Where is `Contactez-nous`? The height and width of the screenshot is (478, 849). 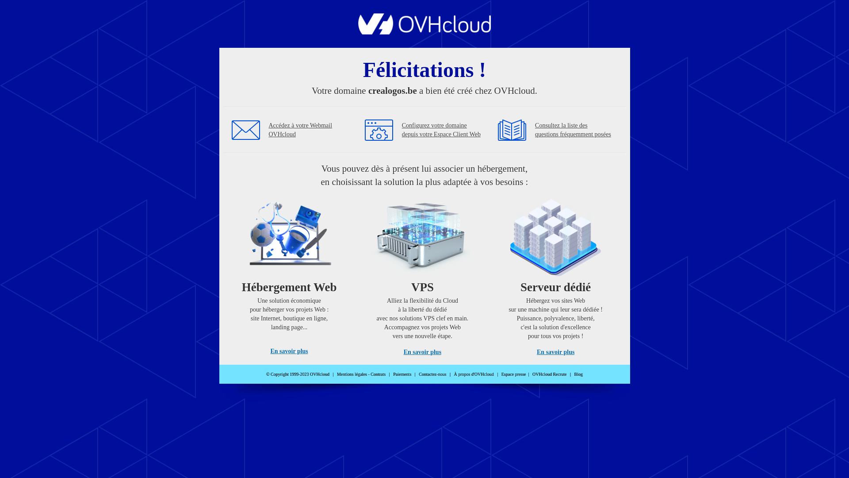 Contactez-nous is located at coordinates (432, 374).